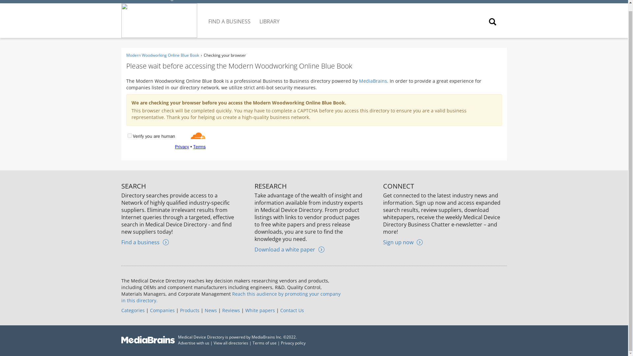 This screenshot has height=356, width=633. What do you see at coordinates (189, 311) in the screenshot?
I see `Products` at bounding box center [189, 311].